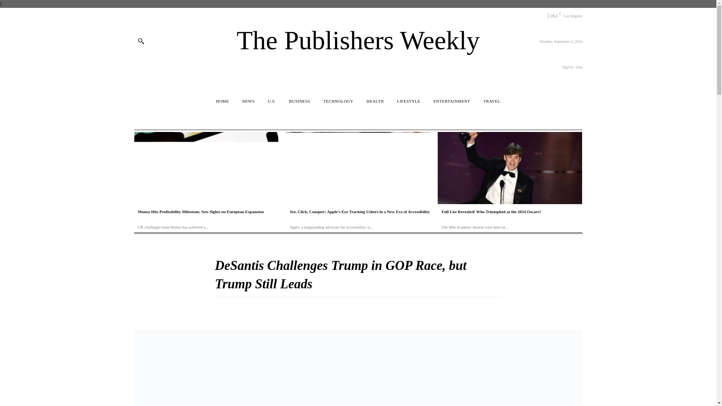 This screenshot has height=406, width=722. Describe the element at coordinates (492, 101) in the screenshot. I see `TRAVEL` at that location.